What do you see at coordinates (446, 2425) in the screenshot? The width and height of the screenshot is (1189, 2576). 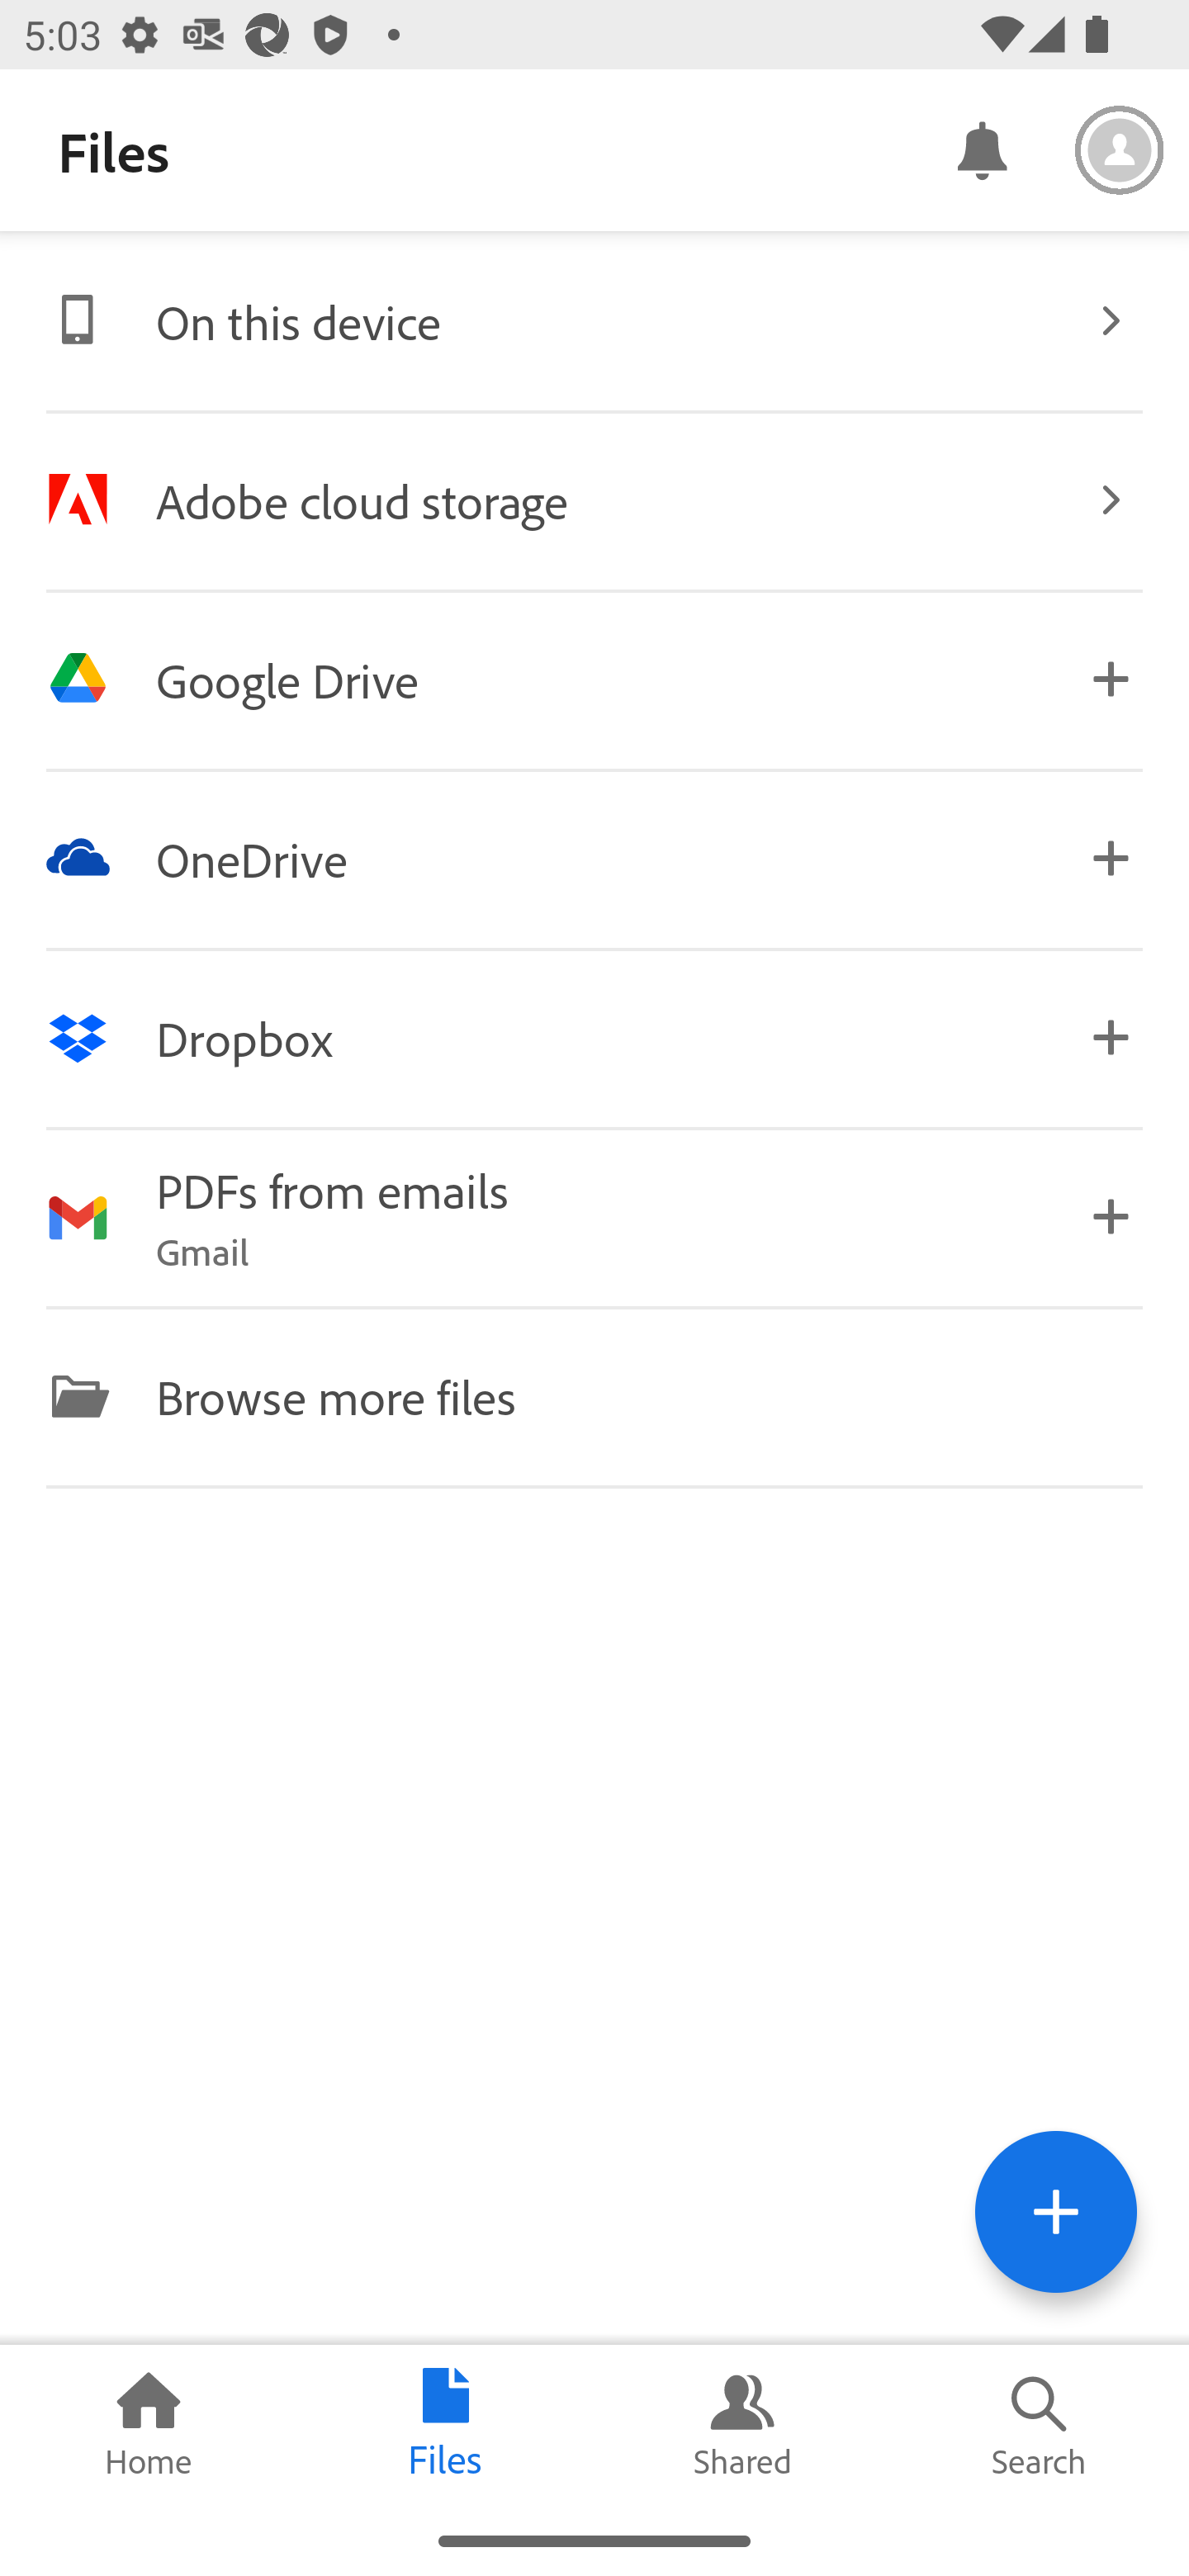 I see `Files` at bounding box center [446, 2425].